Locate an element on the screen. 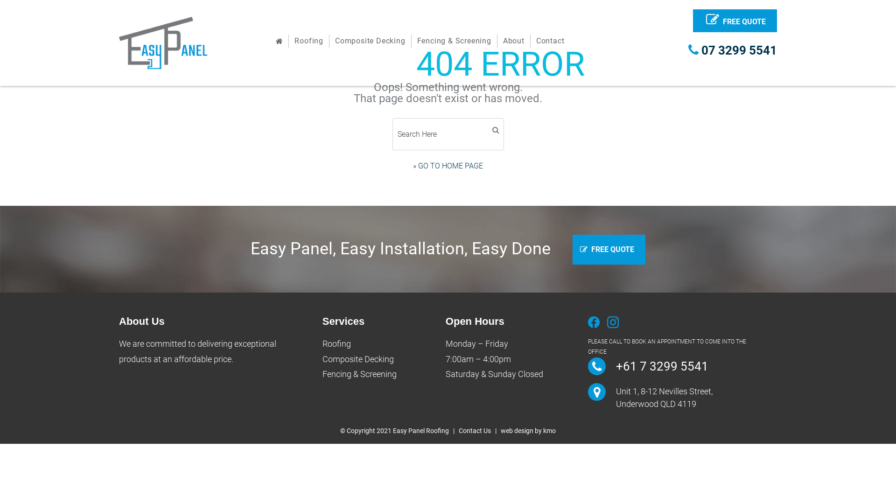  Contact Us is located at coordinates (475, 431).